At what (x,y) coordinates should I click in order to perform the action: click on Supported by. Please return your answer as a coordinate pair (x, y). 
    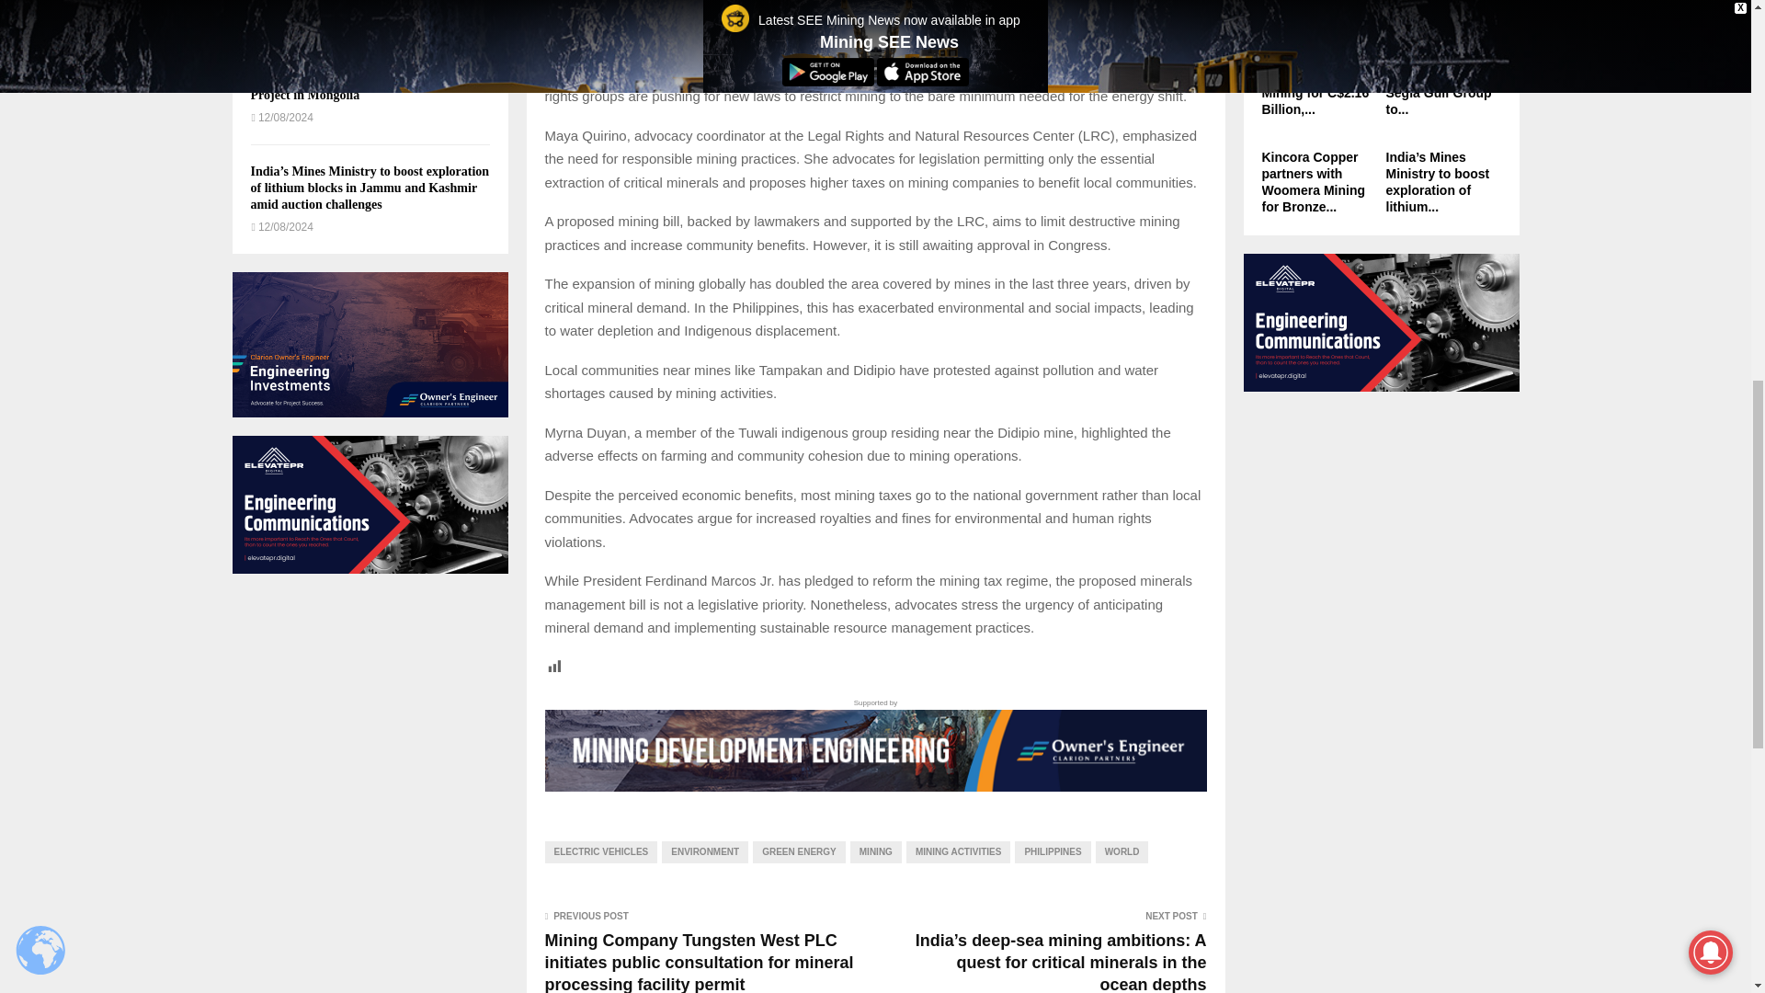
    Looking at the image, I should click on (874, 744).